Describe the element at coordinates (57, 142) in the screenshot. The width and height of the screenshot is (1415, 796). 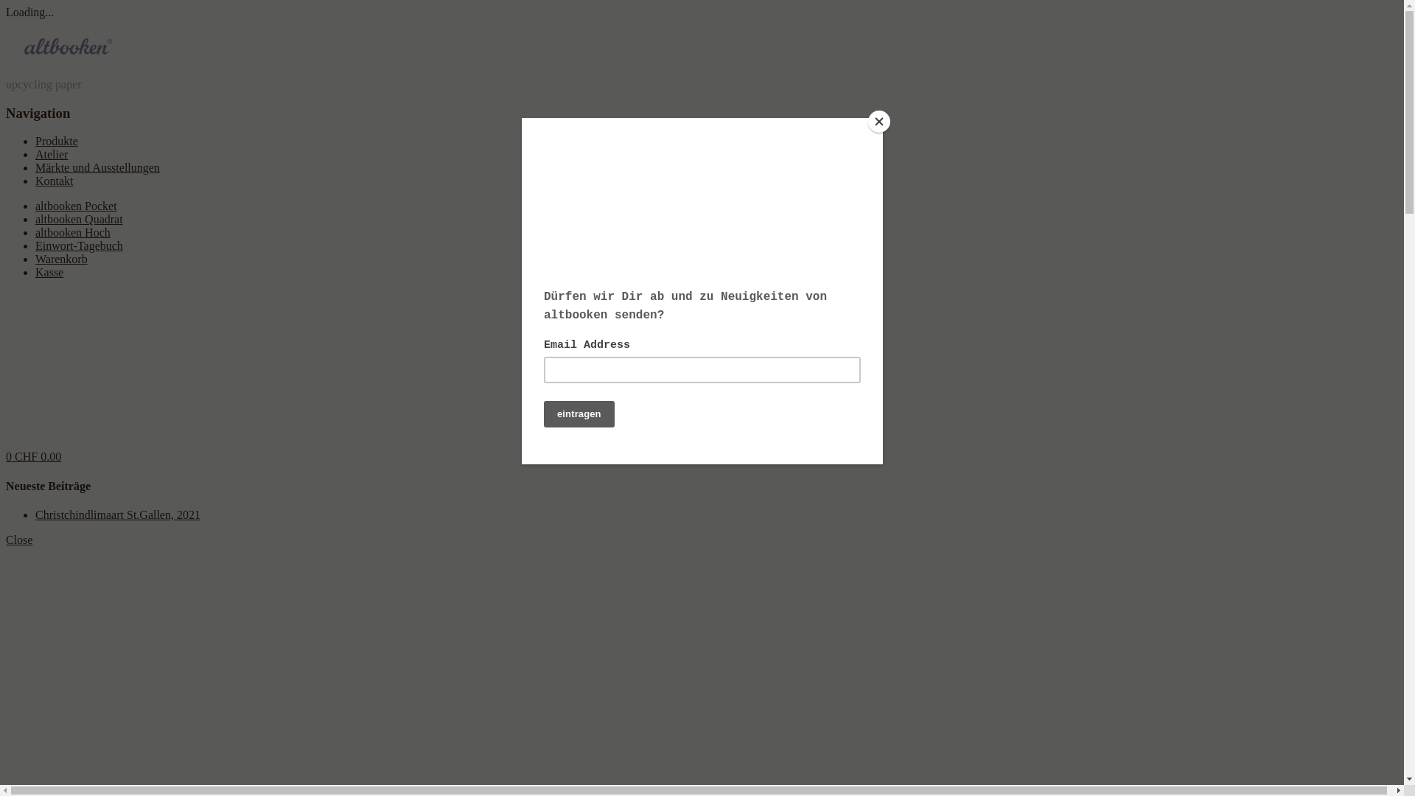
I see `Produkte` at that location.